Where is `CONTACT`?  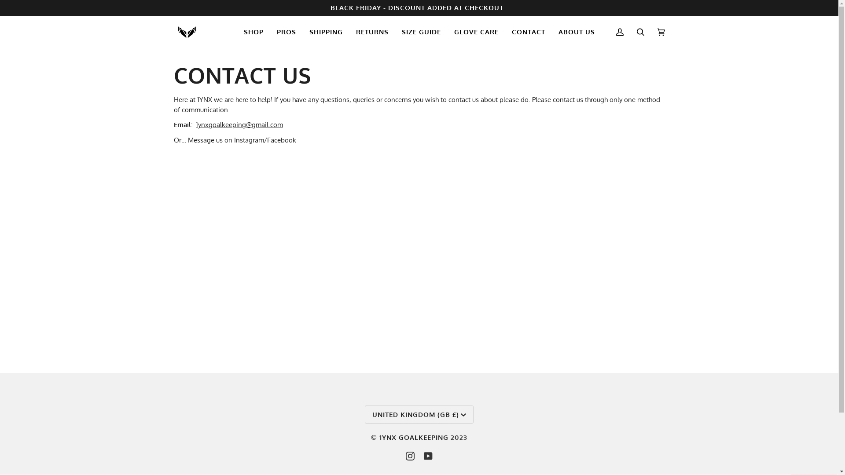 CONTACT is located at coordinates (529, 33).